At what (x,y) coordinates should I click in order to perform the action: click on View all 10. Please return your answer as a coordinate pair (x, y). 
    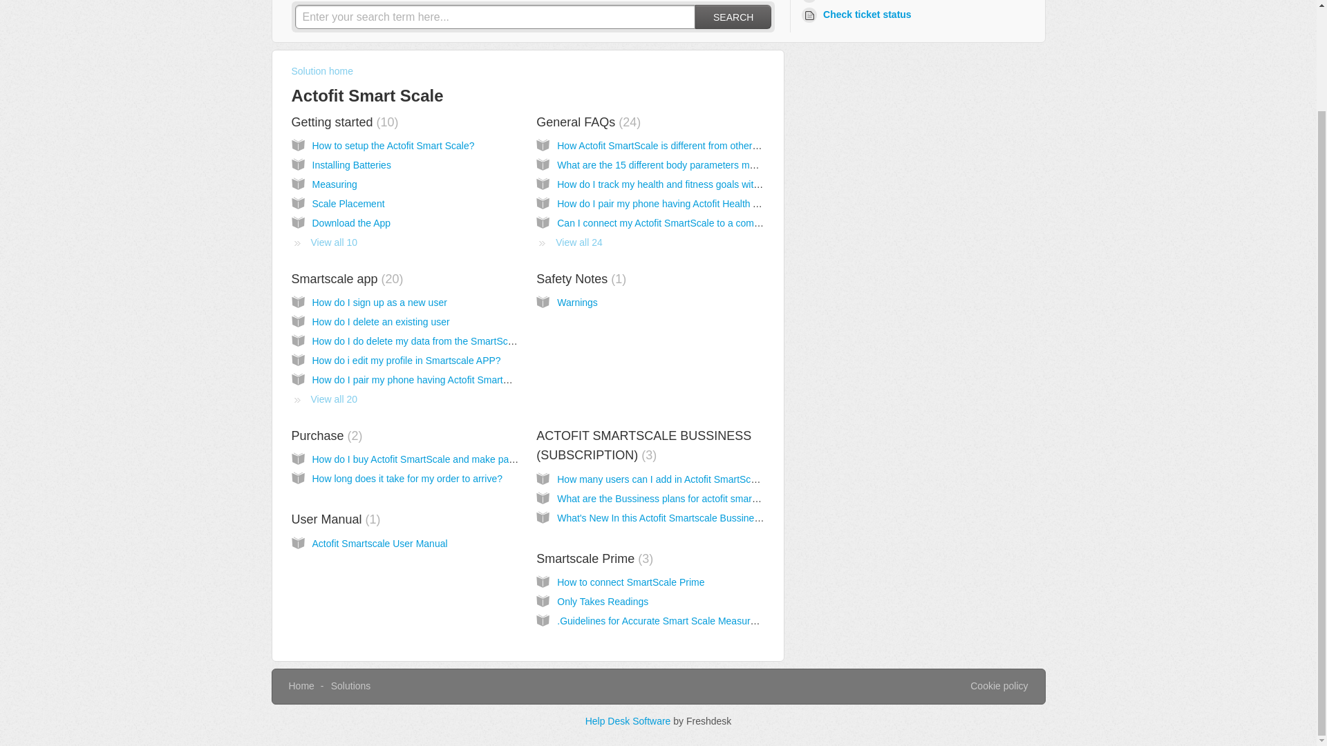
    Looking at the image, I should click on (324, 242).